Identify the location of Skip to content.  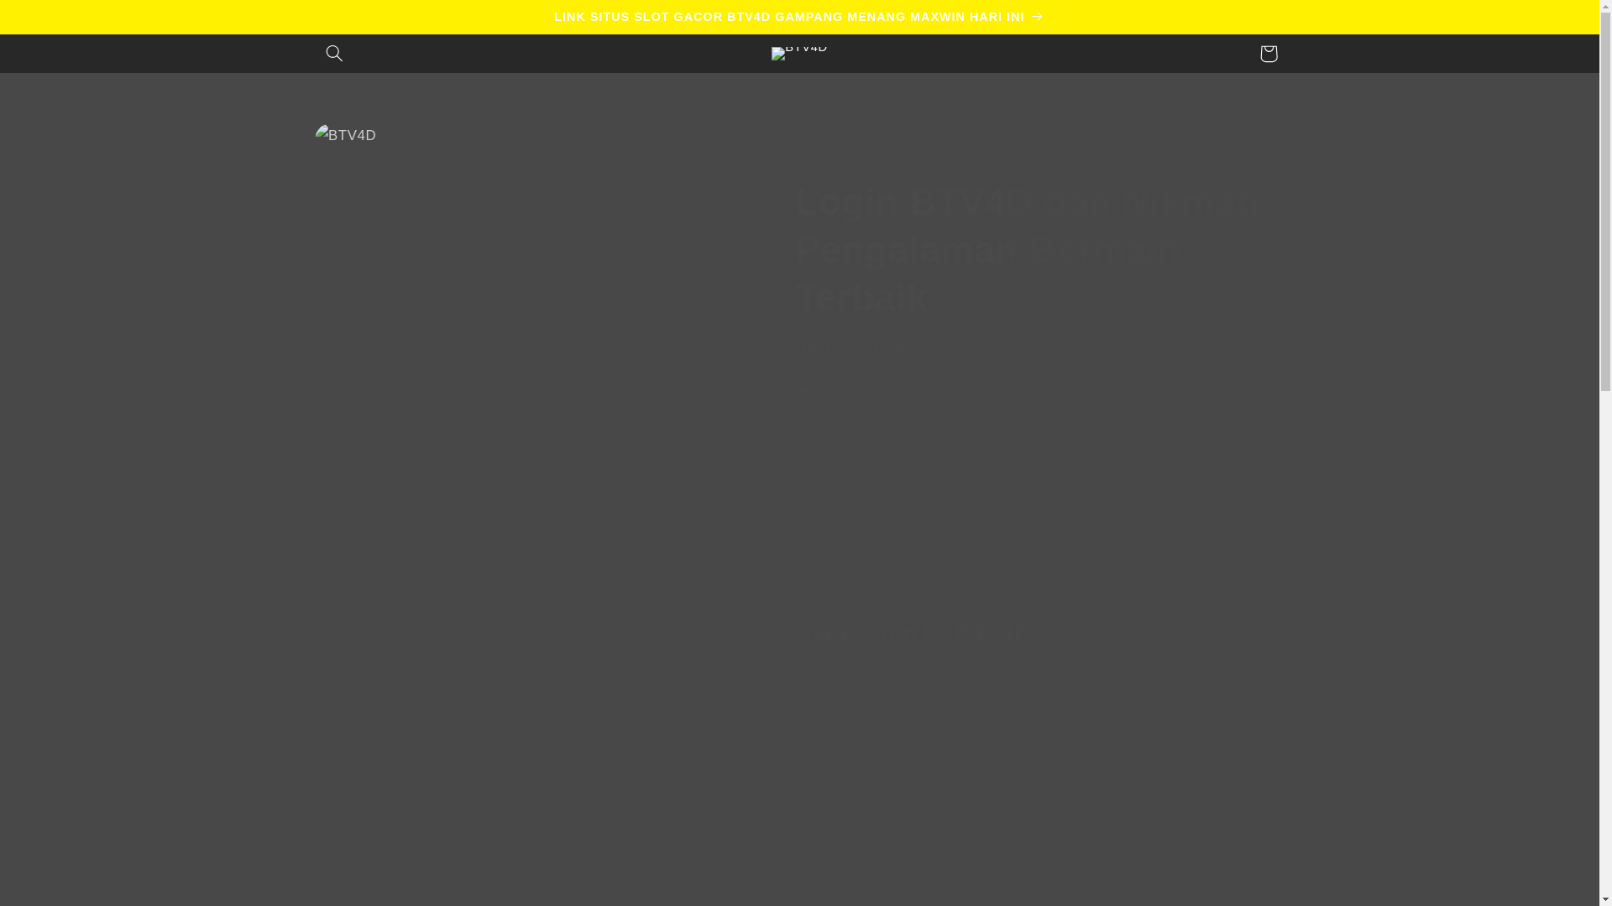
(53, 20).